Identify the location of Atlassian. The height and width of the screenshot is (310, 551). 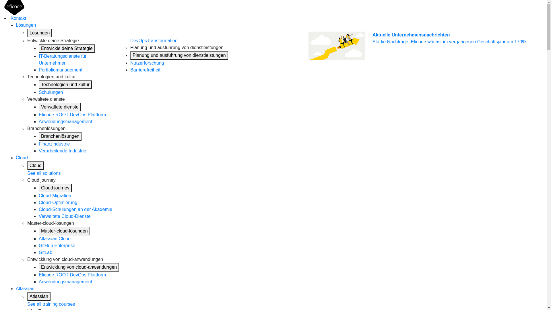
(39, 296).